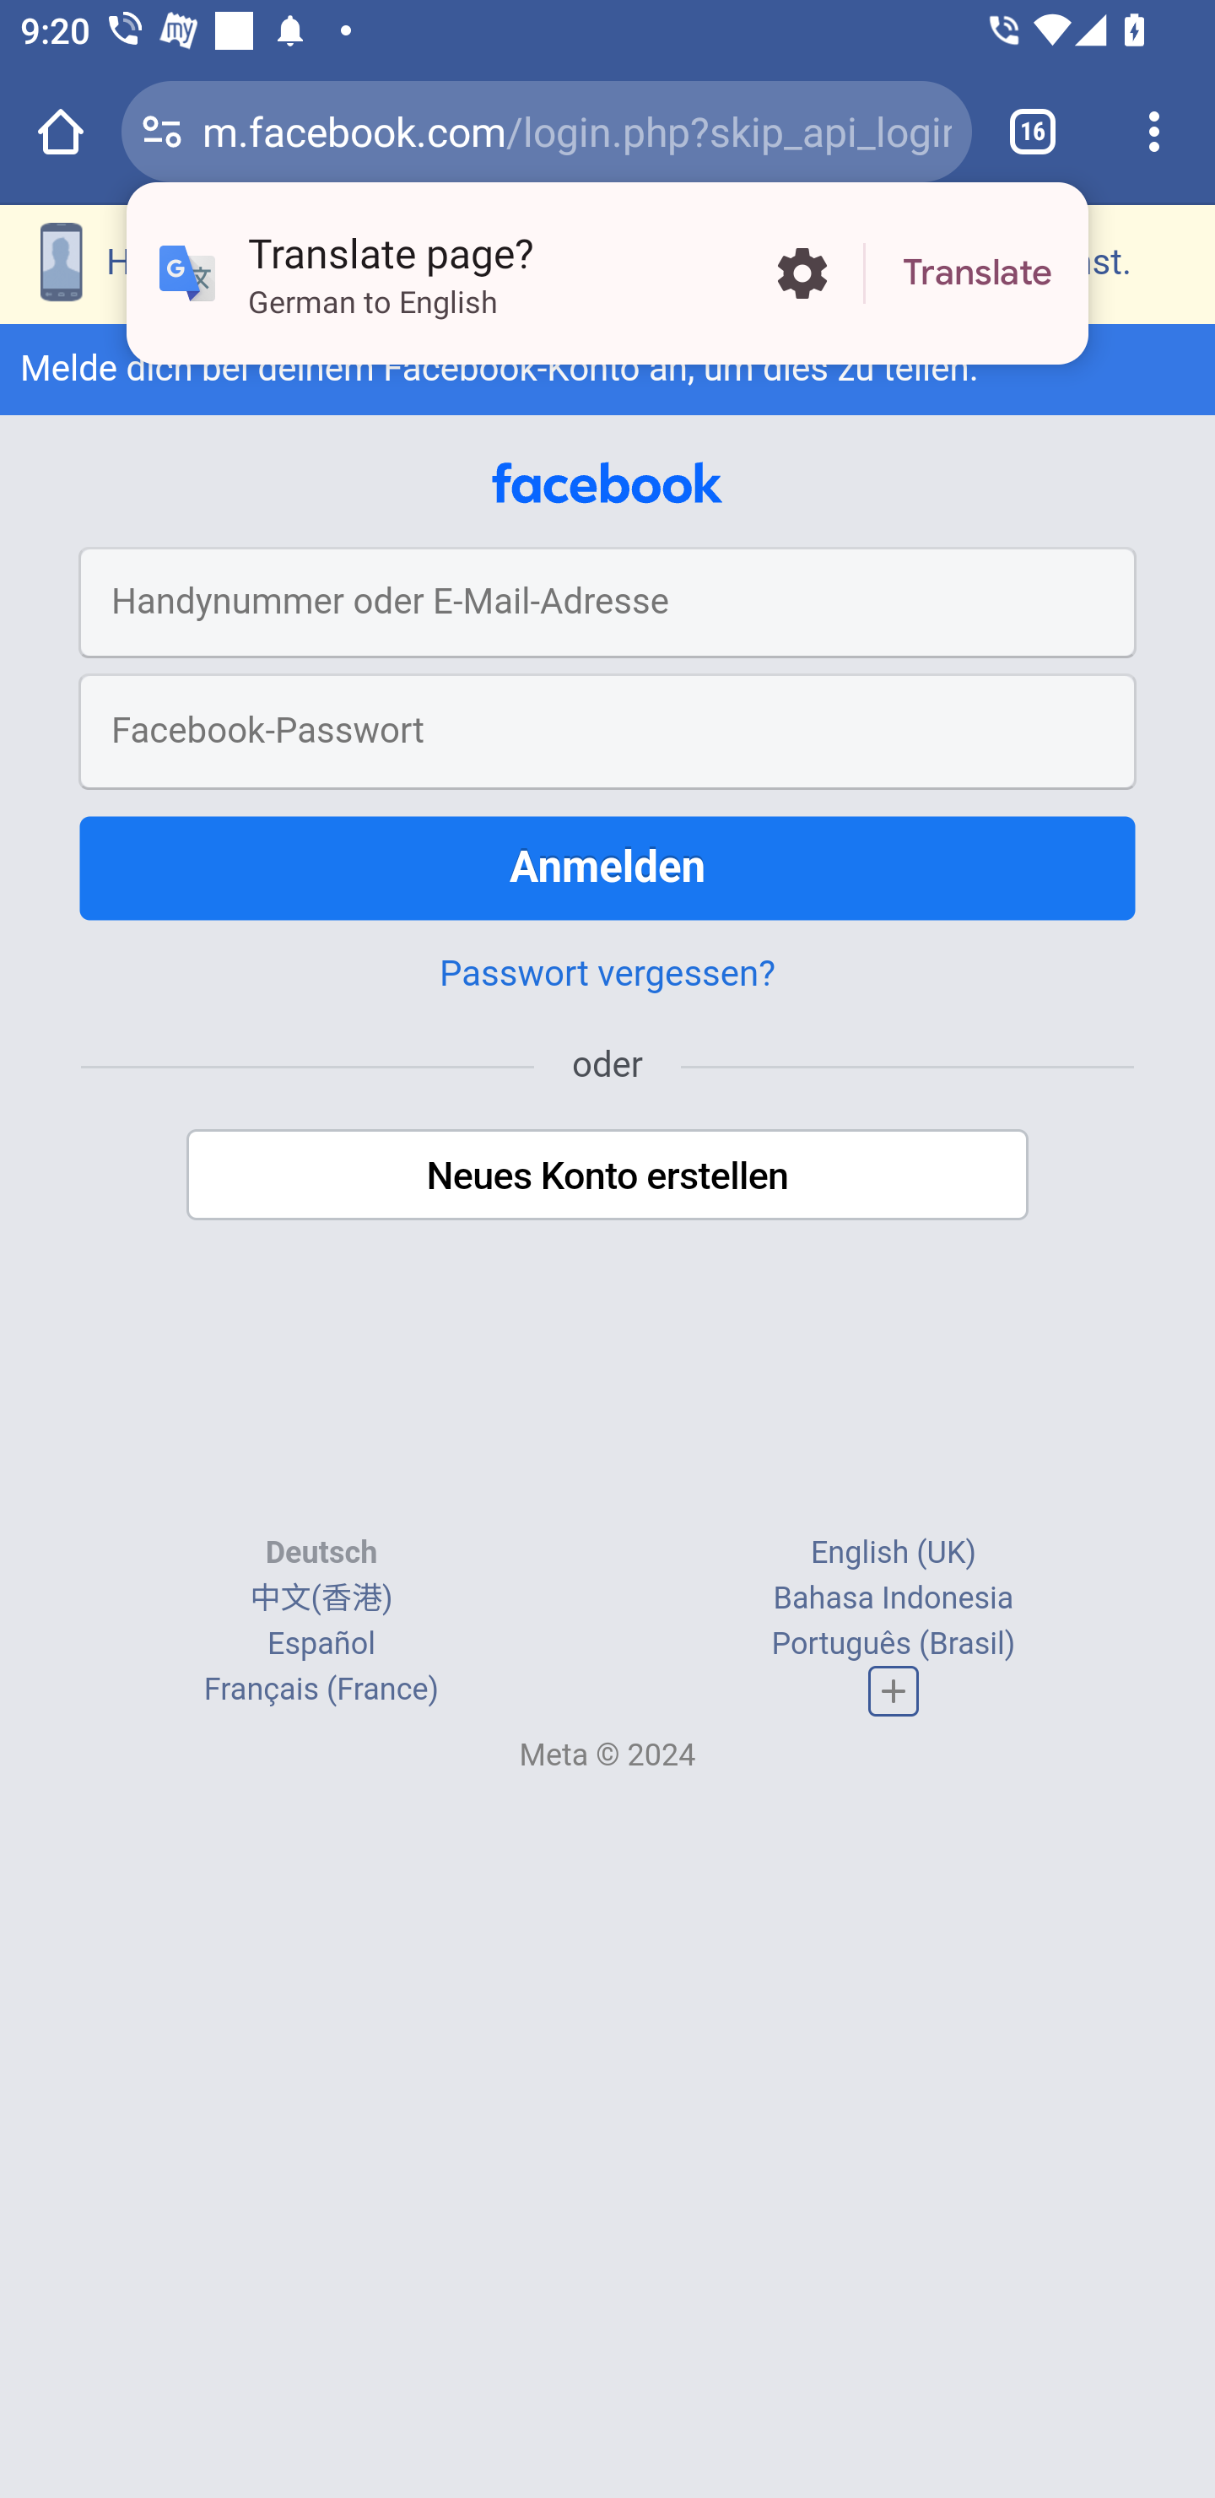 The height and width of the screenshot is (2498, 1215). What do you see at coordinates (607, 482) in the screenshot?
I see `facebook` at bounding box center [607, 482].